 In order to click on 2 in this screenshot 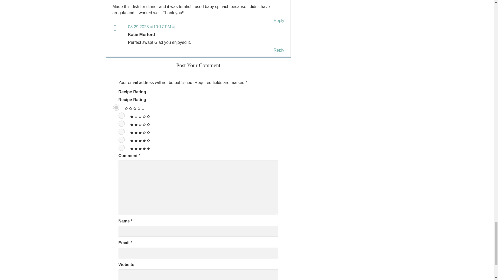, I will do `click(121, 124)`.